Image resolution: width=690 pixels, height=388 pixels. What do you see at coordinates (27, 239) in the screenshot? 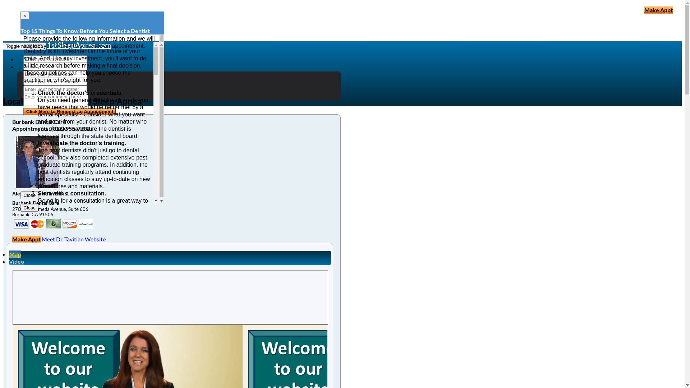
I see `Make Appt` at bounding box center [27, 239].